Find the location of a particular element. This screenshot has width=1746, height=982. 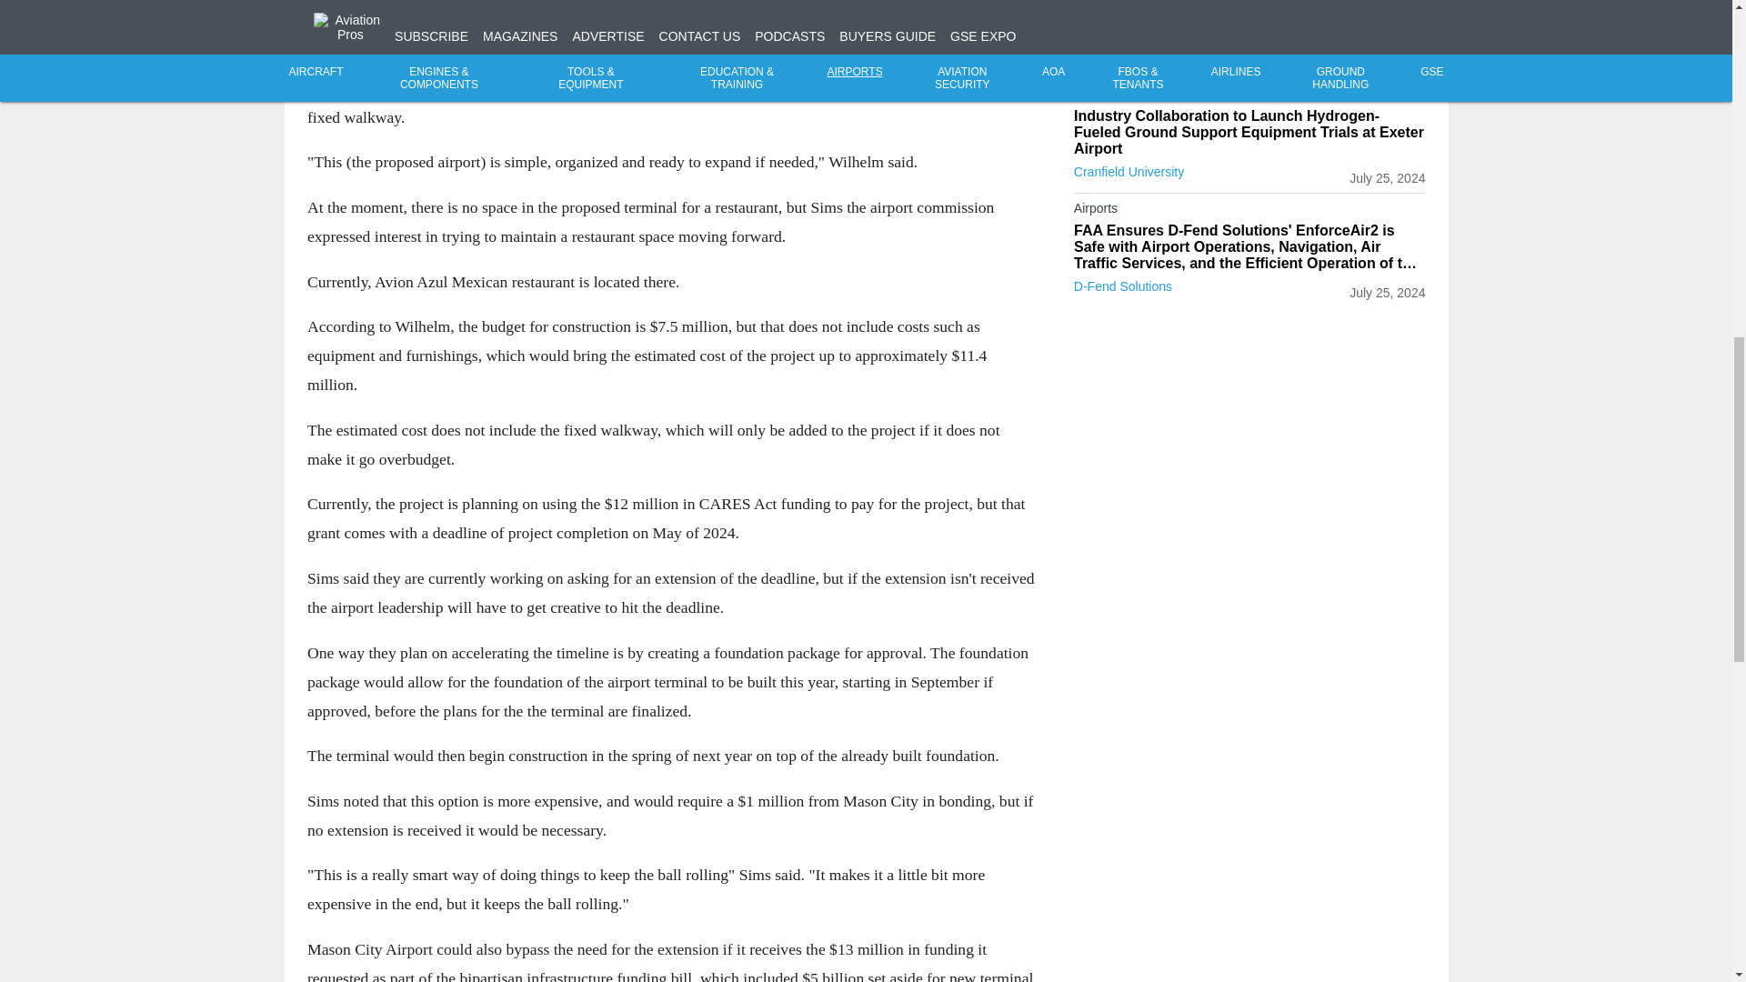

Lilium is located at coordinates (1089, 57).